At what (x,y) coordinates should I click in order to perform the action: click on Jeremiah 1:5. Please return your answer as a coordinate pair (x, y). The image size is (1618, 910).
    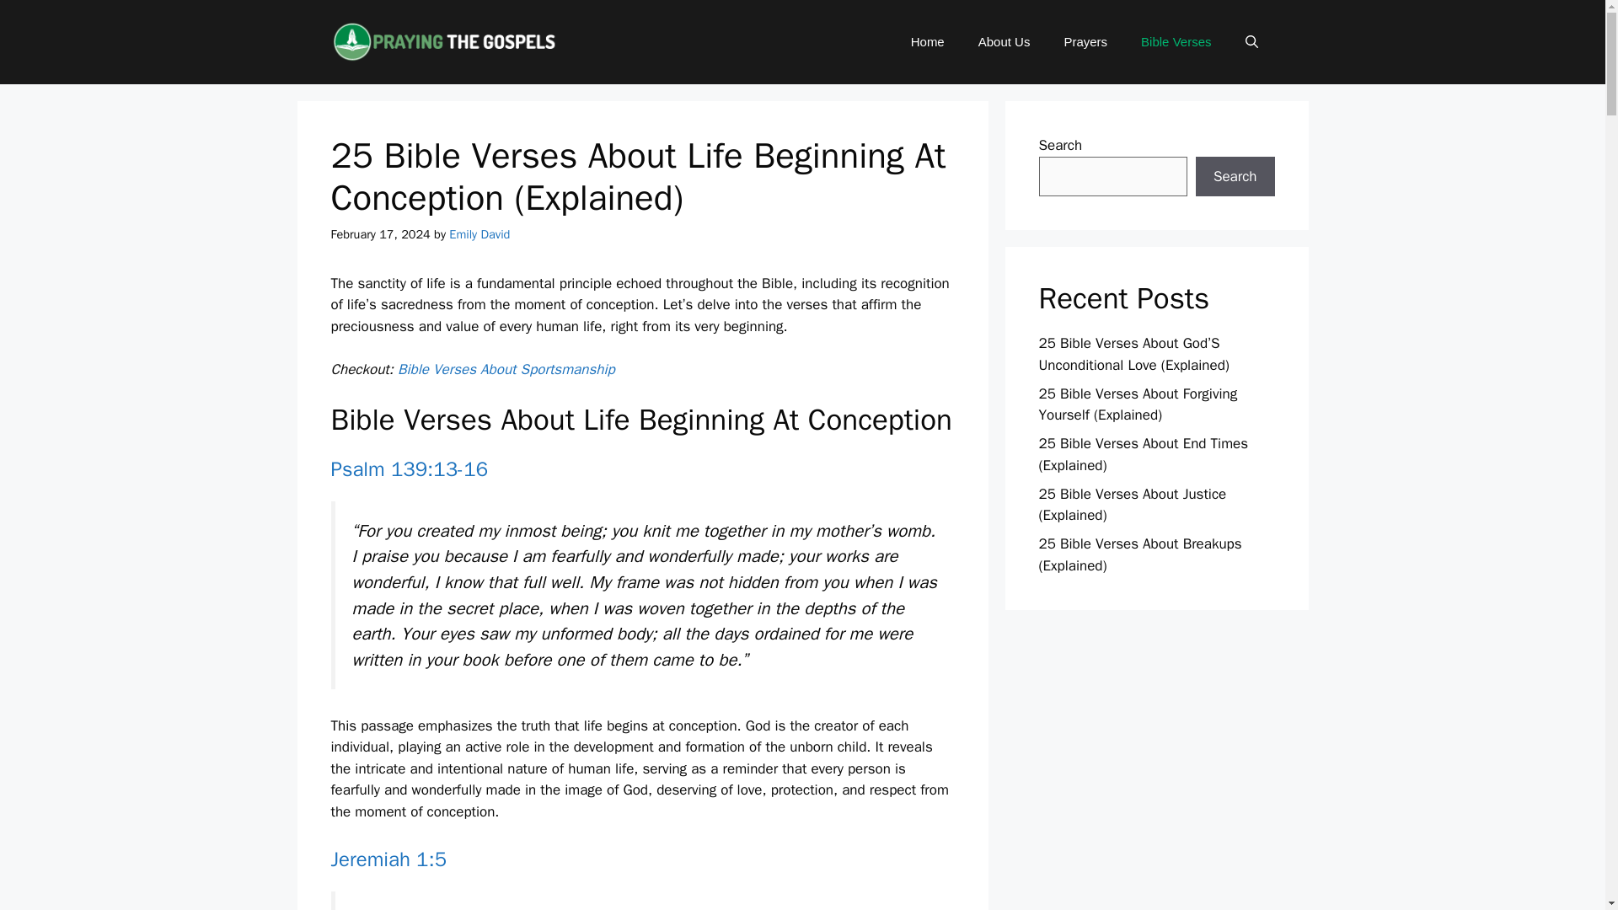
    Looking at the image, I should click on (388, 859).